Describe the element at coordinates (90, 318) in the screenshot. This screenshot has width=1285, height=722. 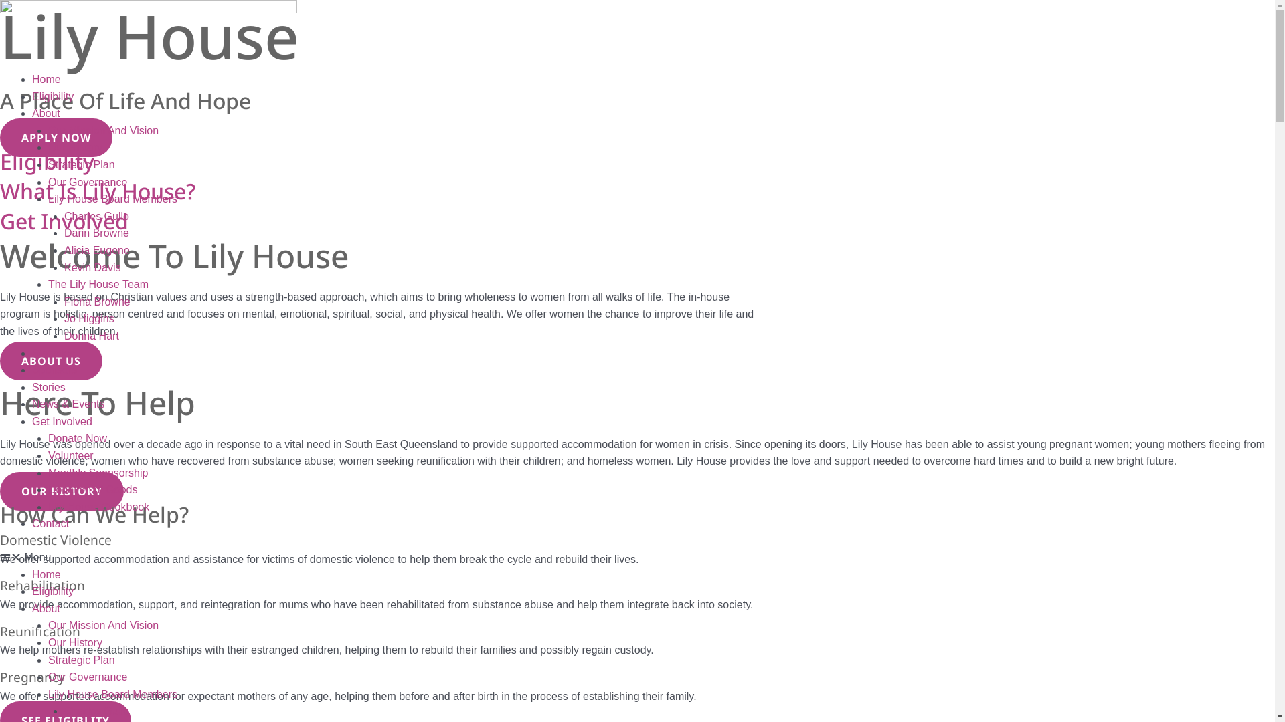
I see `Jo Higgins` at that location.